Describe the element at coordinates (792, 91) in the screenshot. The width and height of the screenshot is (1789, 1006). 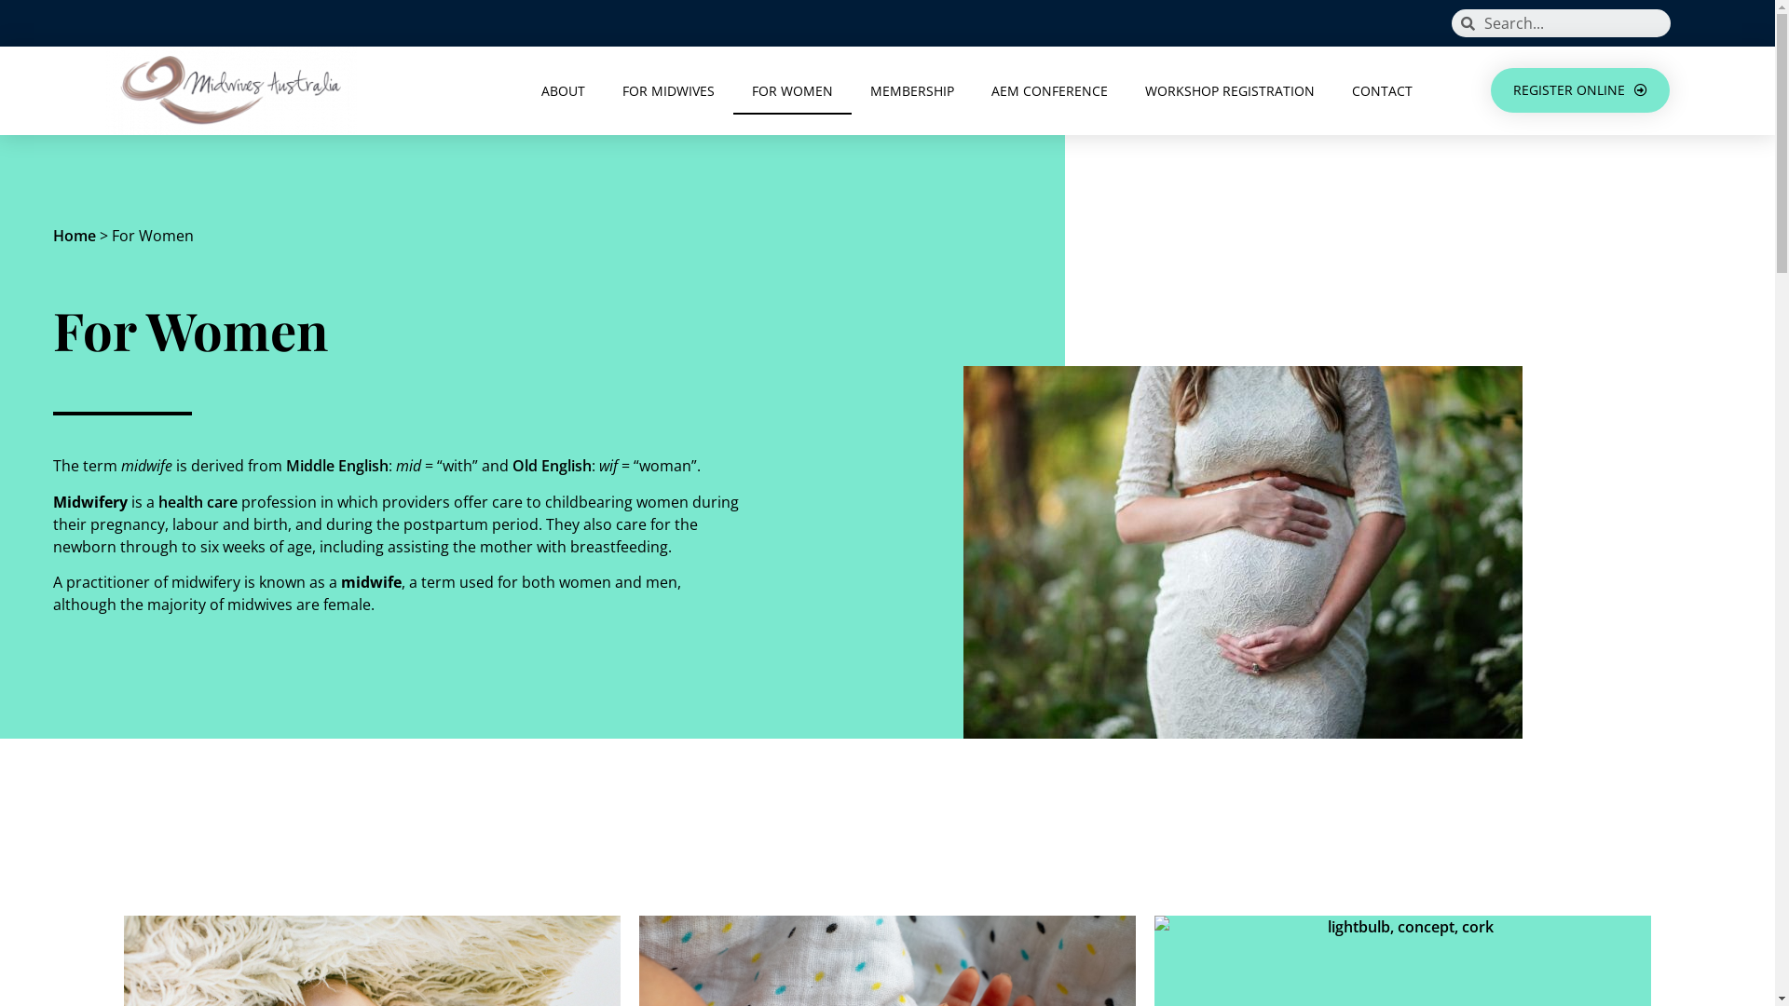
I see `FOR WOMEN` at that location.